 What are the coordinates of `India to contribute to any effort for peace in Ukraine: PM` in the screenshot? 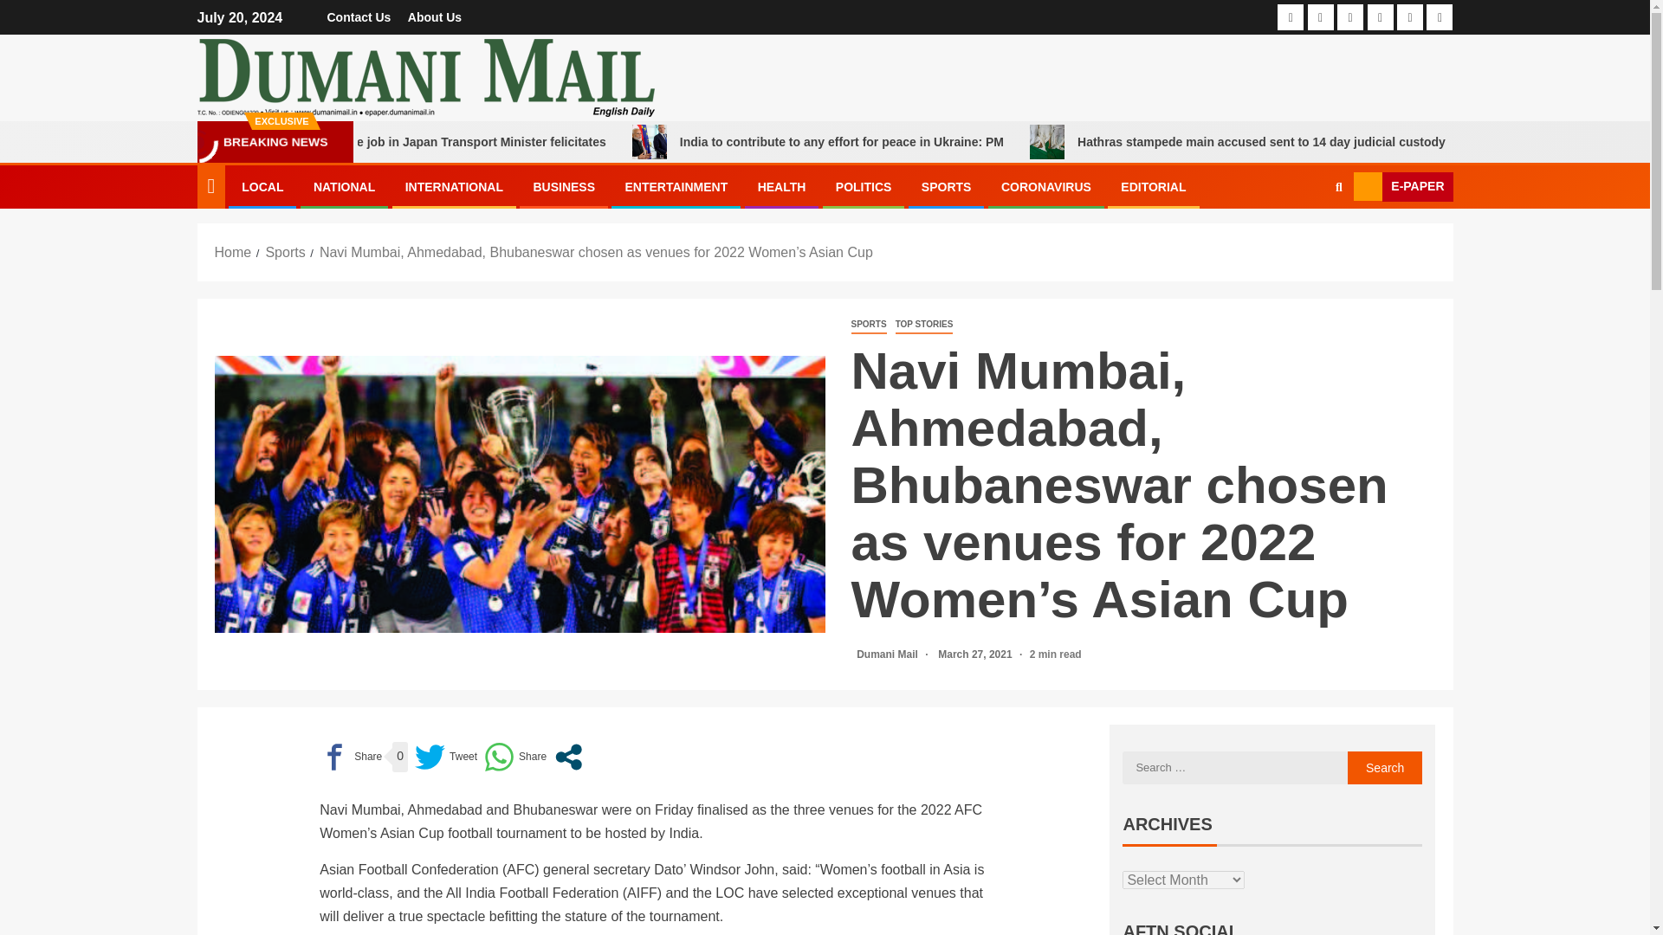 It's located at (980, 141).